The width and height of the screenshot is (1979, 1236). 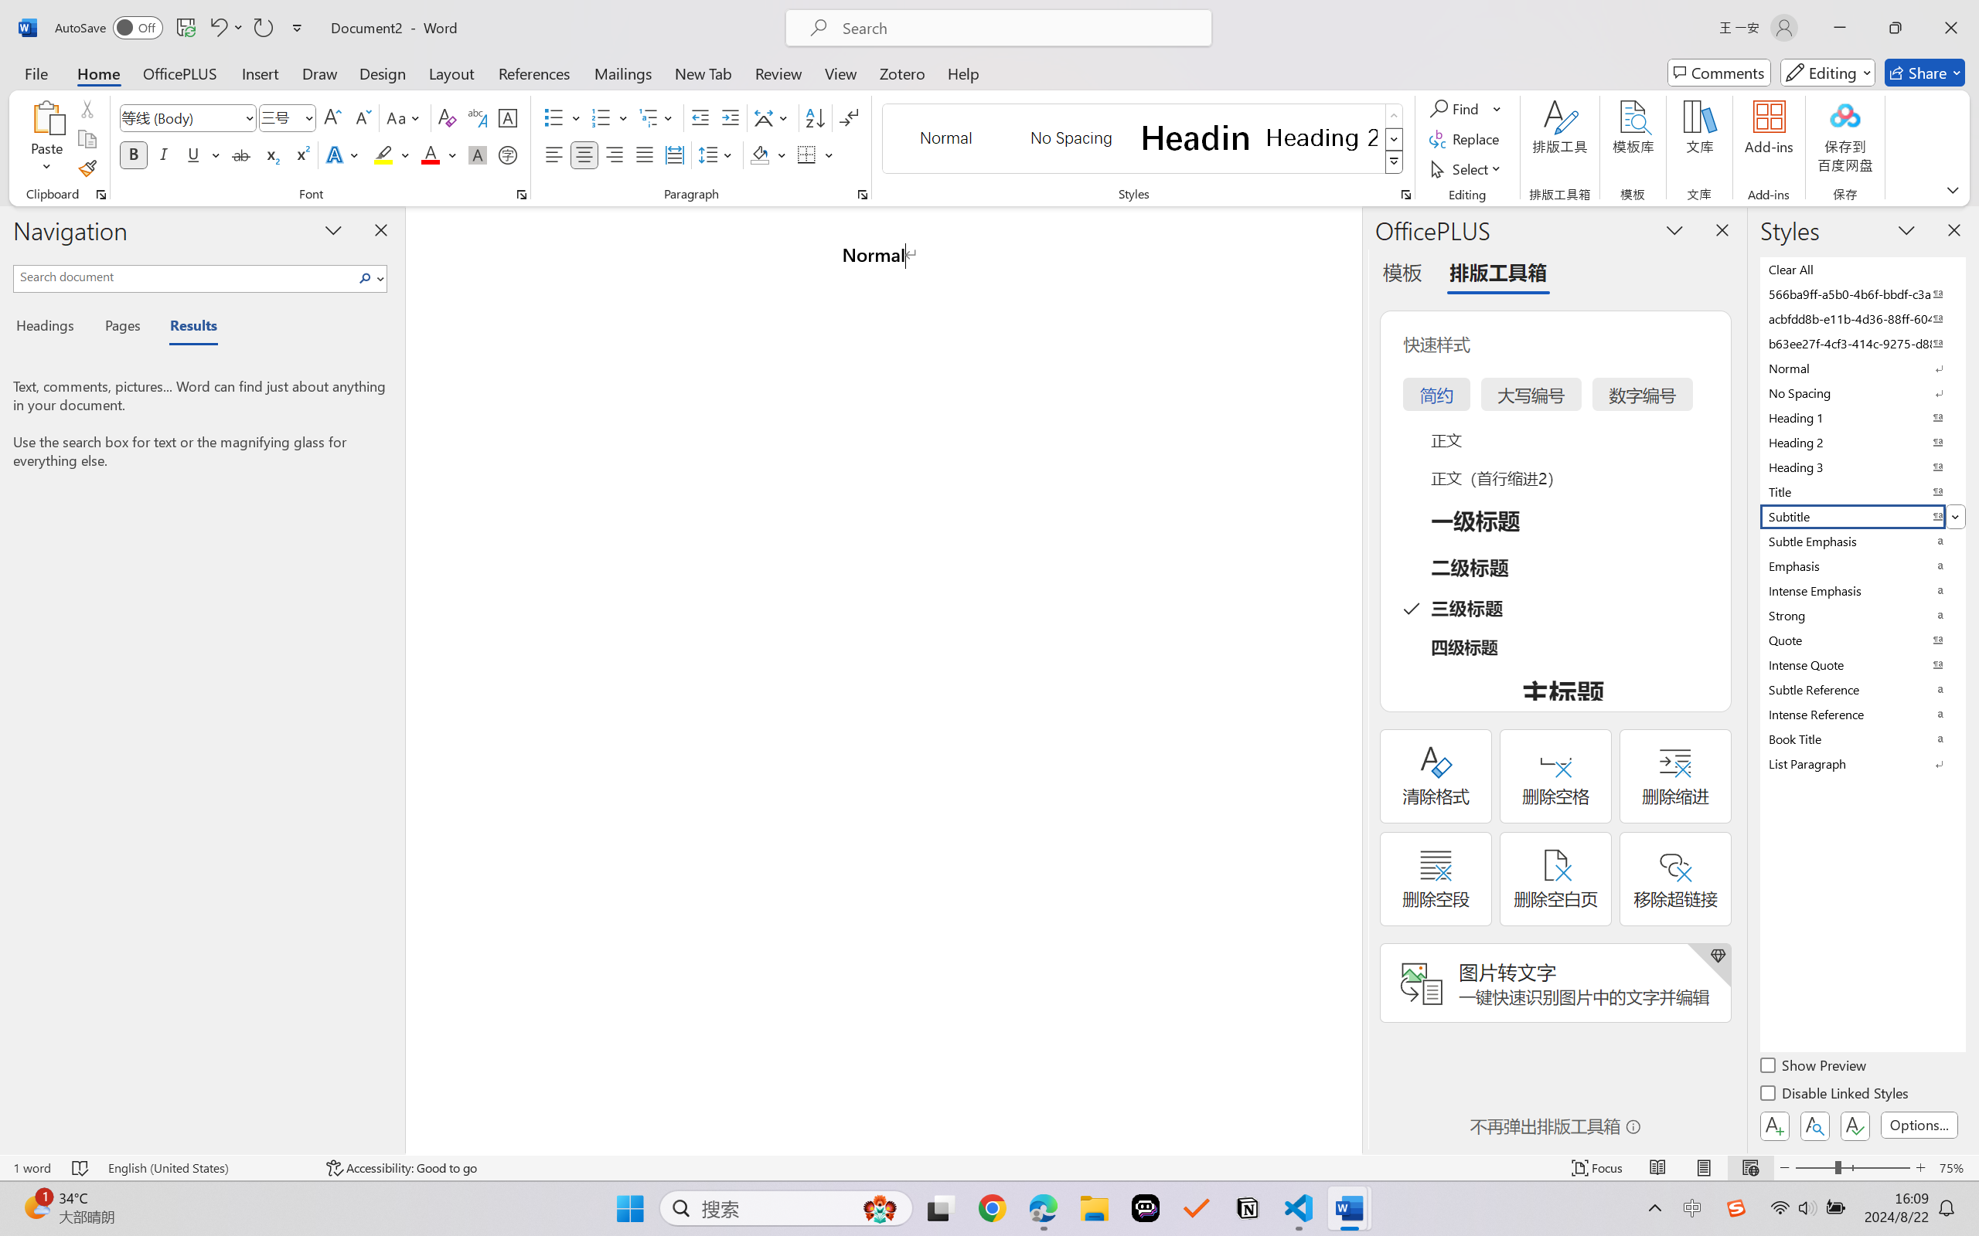 What do you see at coordinates (815, 117) in the screenshot?
I see `Sort...` at bounding box center [815, 117].